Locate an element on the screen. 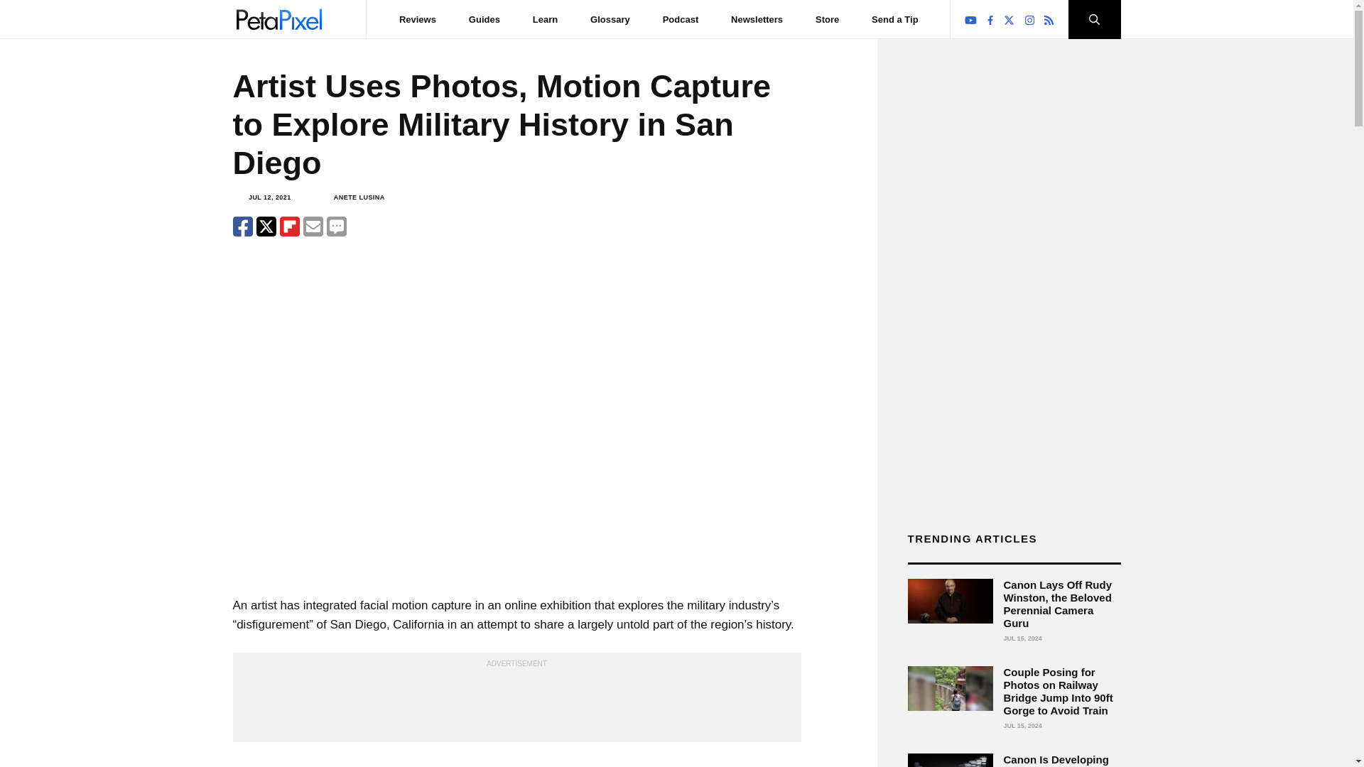 The height and width of the screenshot is (767, 1364). Share on X is located at coordinates (266, 226).